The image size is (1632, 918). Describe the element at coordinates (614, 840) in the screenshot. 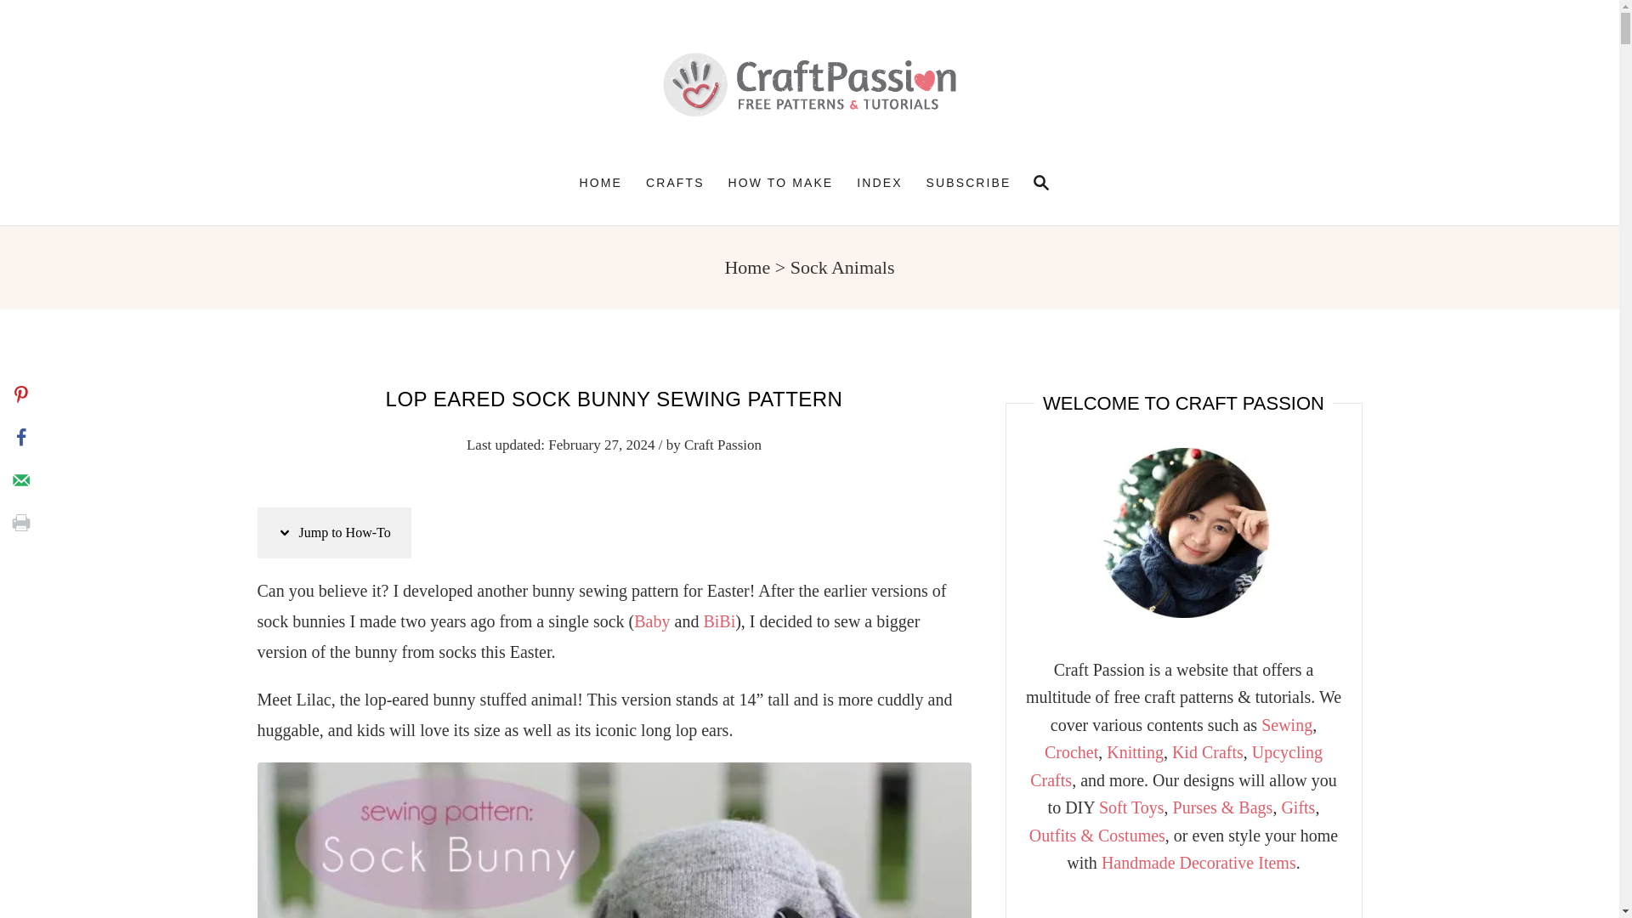

I see `Magnifying Glass` at that location.